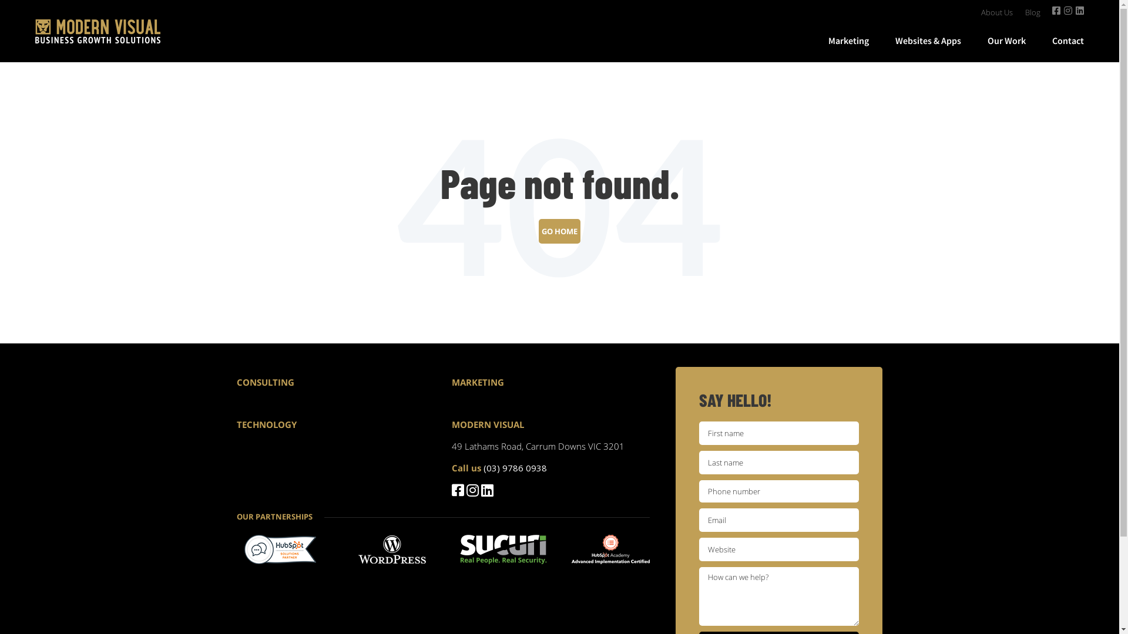 The height and width of the screenshot is (634, 1128). I want to click on (03) 9786 0938, so click(515, 468).